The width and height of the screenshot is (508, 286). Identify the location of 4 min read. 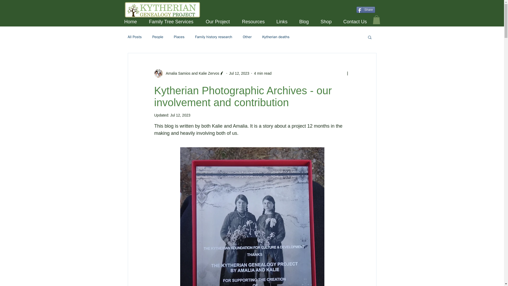
(262, 73).